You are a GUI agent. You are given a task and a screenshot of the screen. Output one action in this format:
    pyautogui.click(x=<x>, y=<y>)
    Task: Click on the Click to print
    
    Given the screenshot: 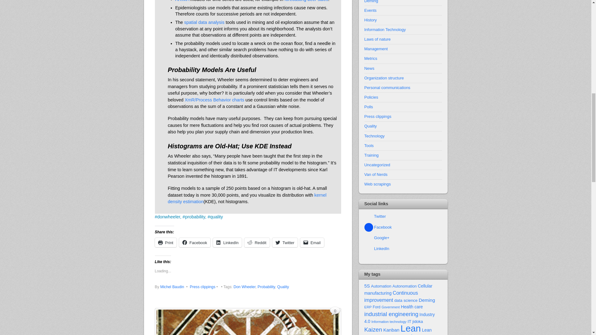 What is the action you would take?
    pyautogui.click(x=165, y=243)
    